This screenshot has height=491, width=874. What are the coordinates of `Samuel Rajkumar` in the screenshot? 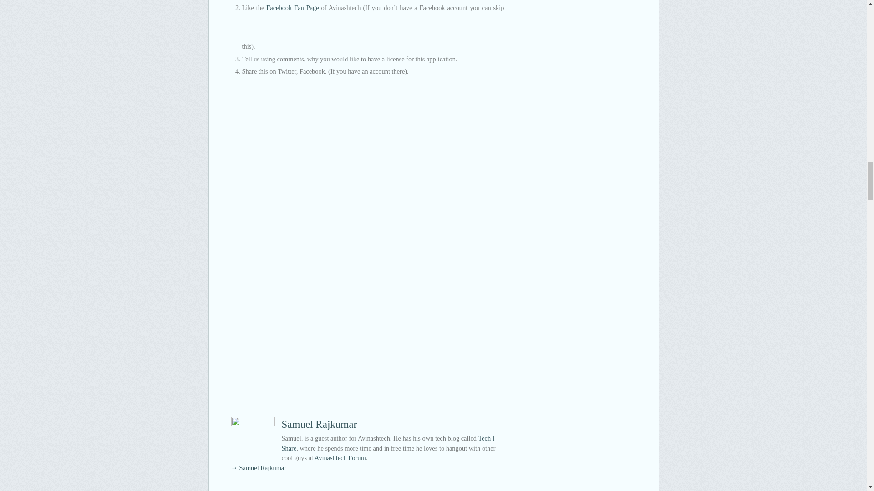 It's located at (319, 424).